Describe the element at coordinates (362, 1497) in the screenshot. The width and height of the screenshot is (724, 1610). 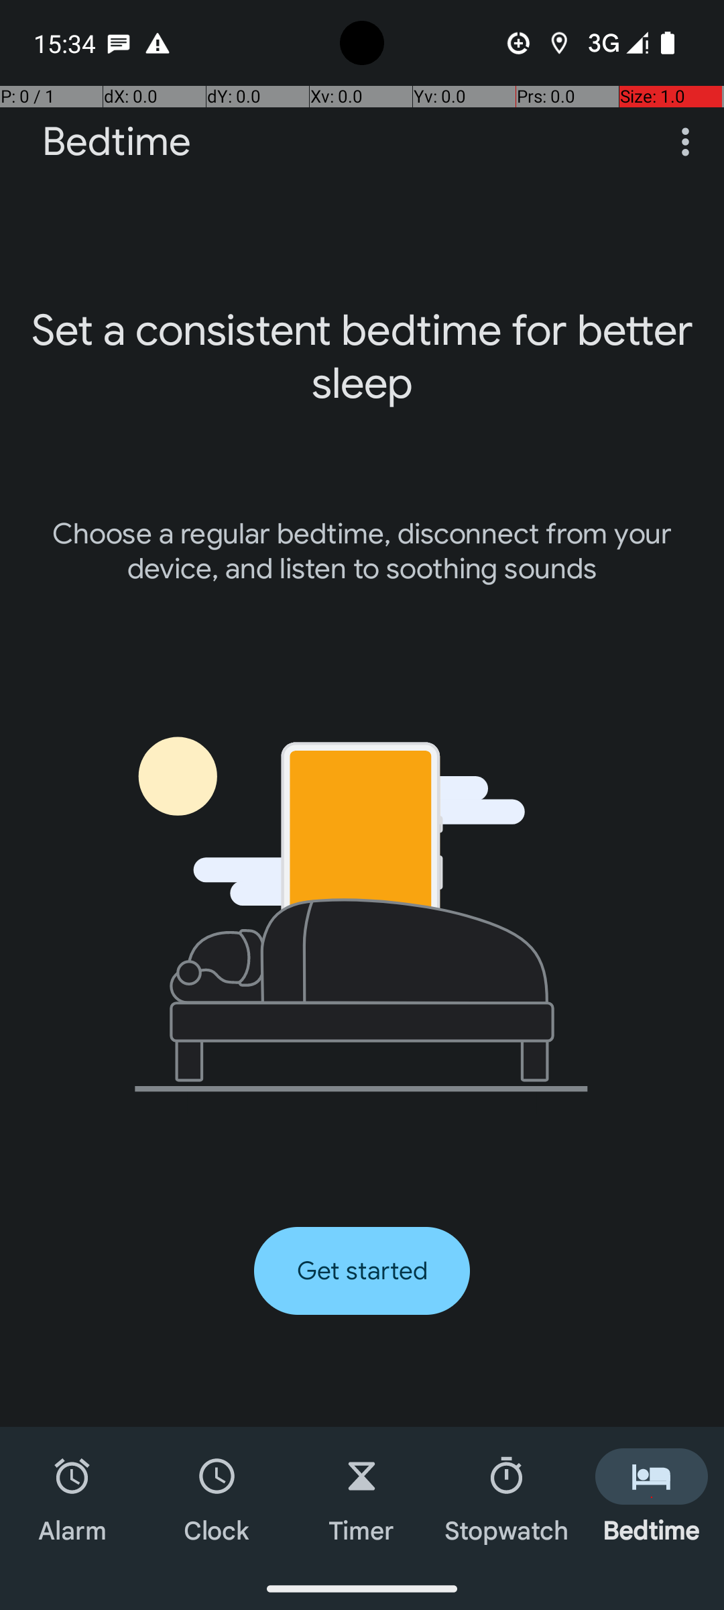
I see `Timer` at that location.